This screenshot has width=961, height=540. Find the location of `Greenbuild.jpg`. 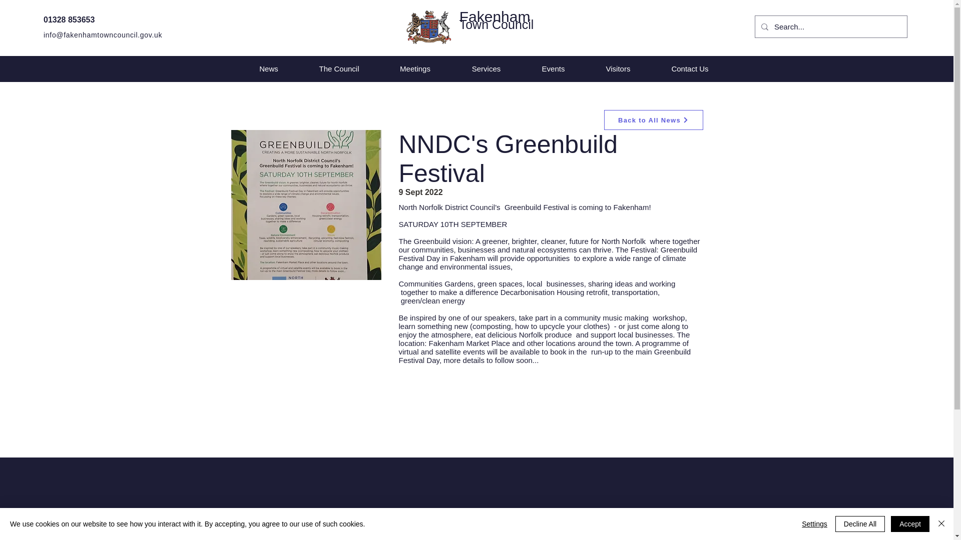

Greenbuild.jpg is located at coordinates (306, 205).